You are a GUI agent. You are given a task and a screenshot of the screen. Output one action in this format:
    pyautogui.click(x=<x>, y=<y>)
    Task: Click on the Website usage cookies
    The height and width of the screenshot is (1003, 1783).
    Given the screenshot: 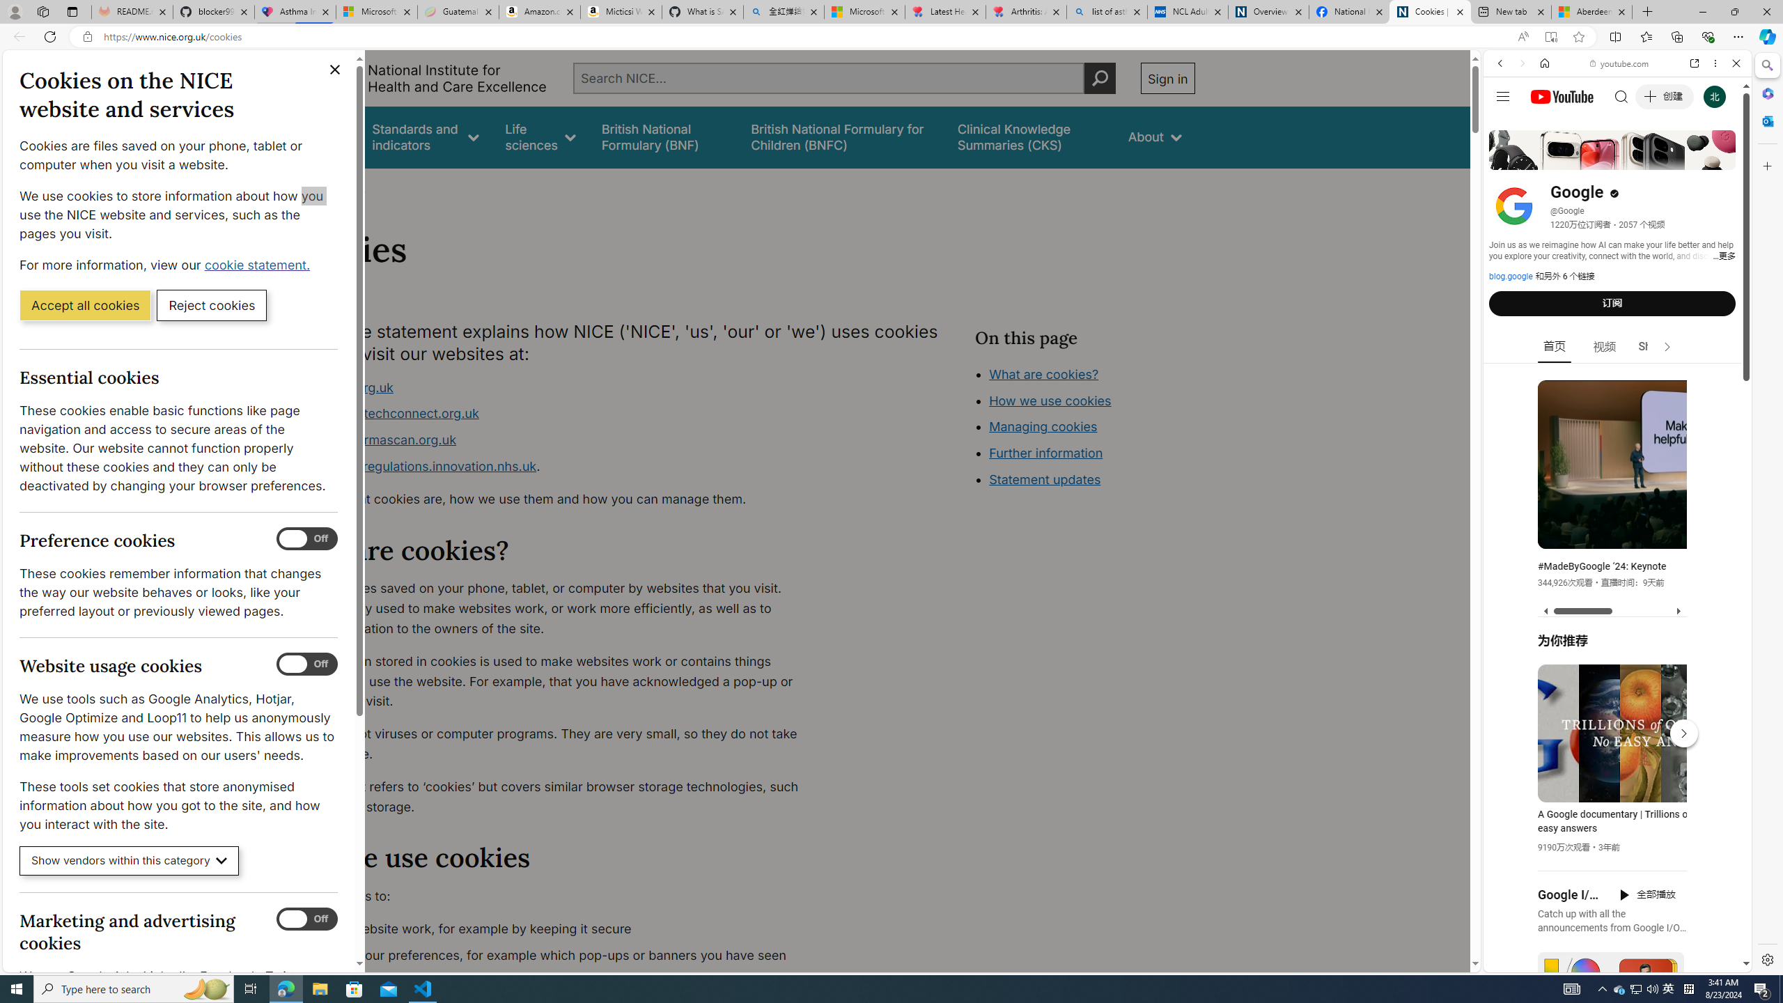 What is the action you would take?
    pyautogui.click(x=307, y=664)
    